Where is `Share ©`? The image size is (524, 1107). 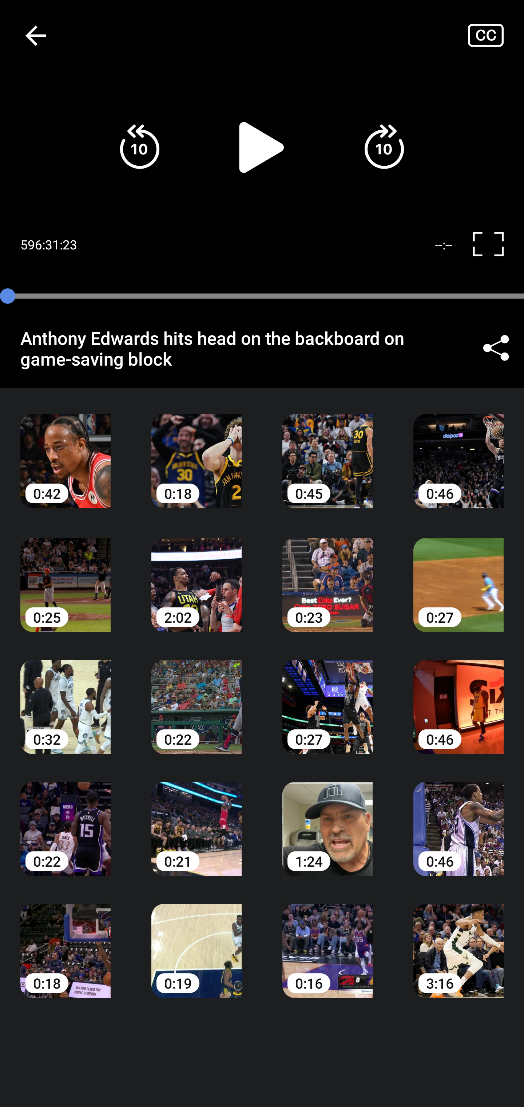 Share © is located at coordinates (496, 348).